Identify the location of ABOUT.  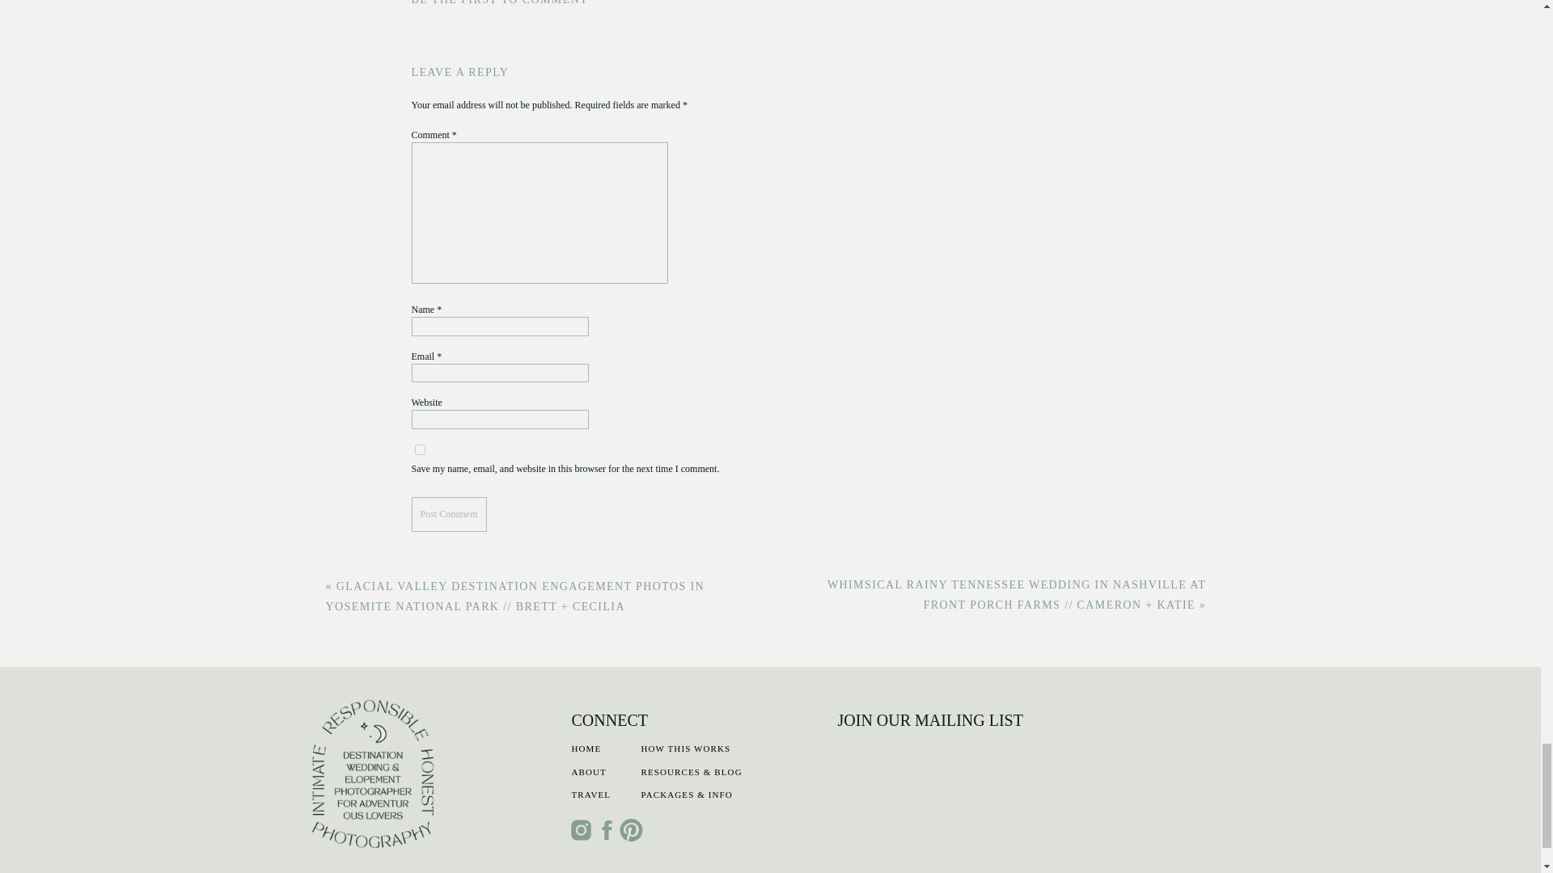
(605, 774).